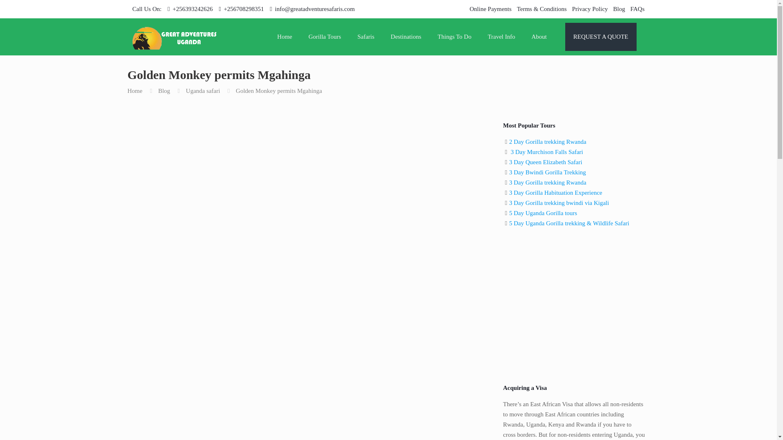  Describe the element at coordinates (619, 9) in the screenshot. I see `Blog` at that location.